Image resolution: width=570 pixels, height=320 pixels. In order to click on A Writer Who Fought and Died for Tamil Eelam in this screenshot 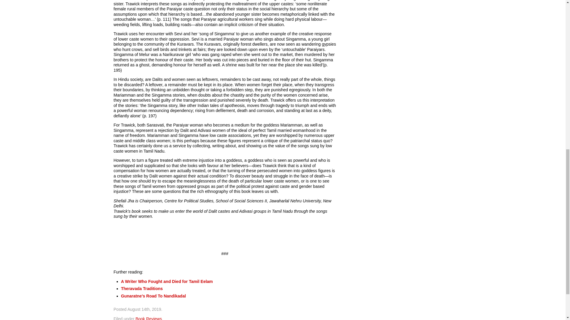, I will do `click(167, 281)`.